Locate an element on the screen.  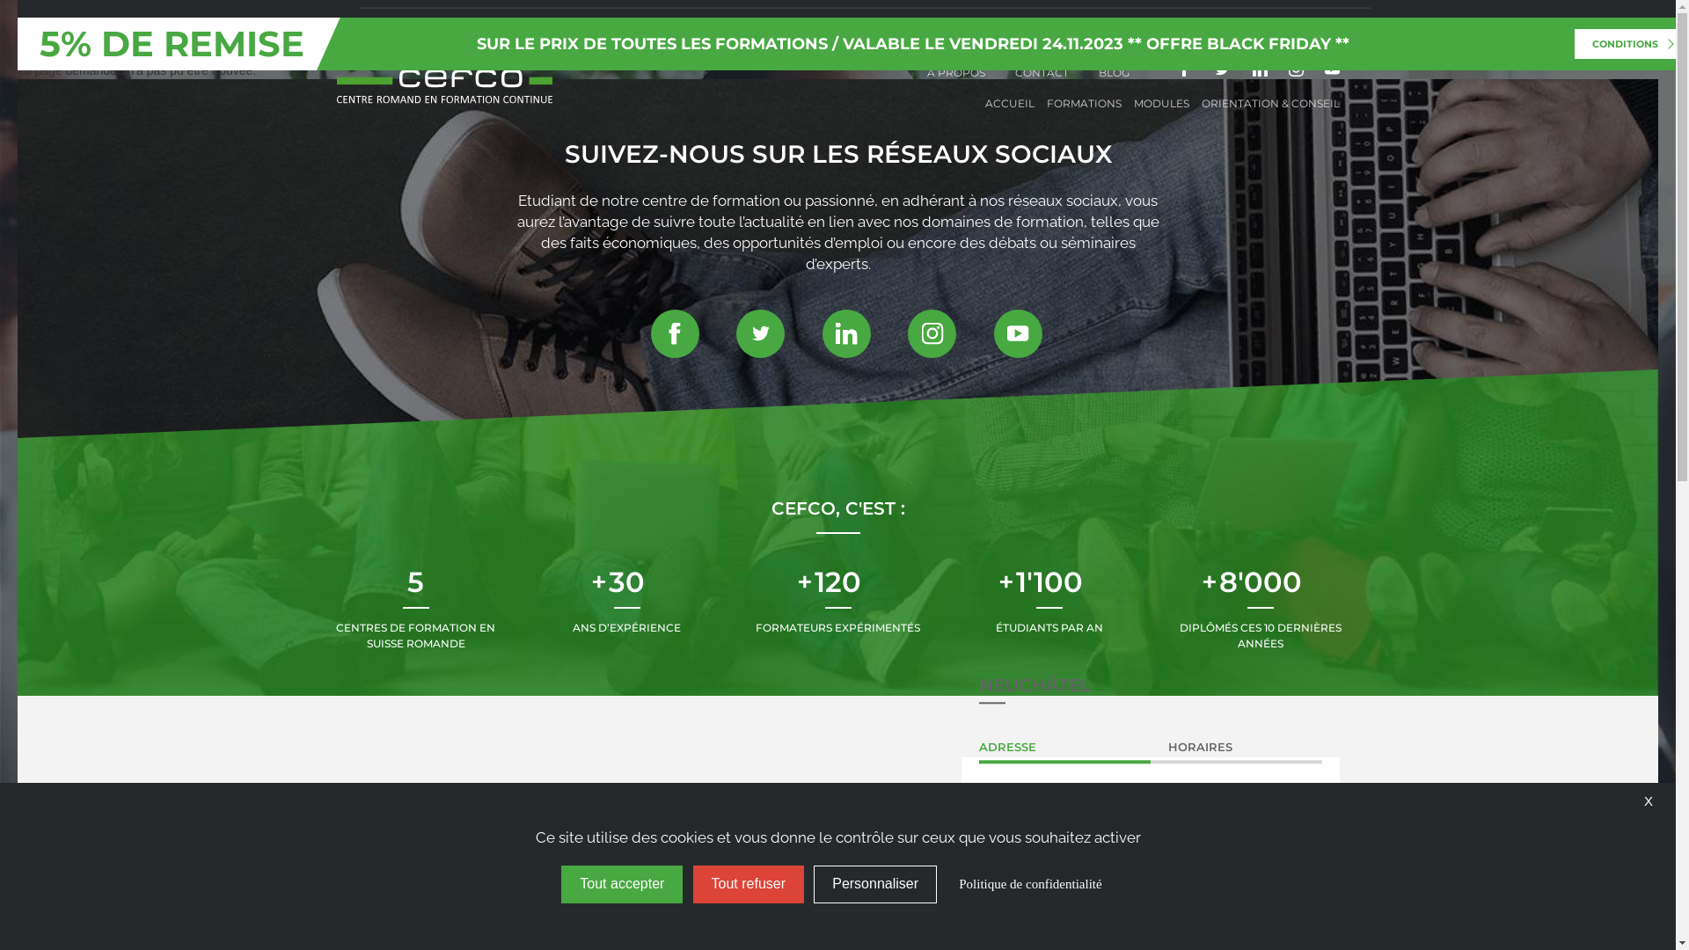
A PROPOS is located at coordinates (956, 72).